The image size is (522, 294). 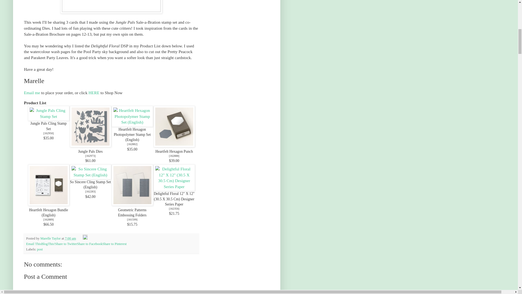 I want to click on Email me, so click(x=32, y=93).